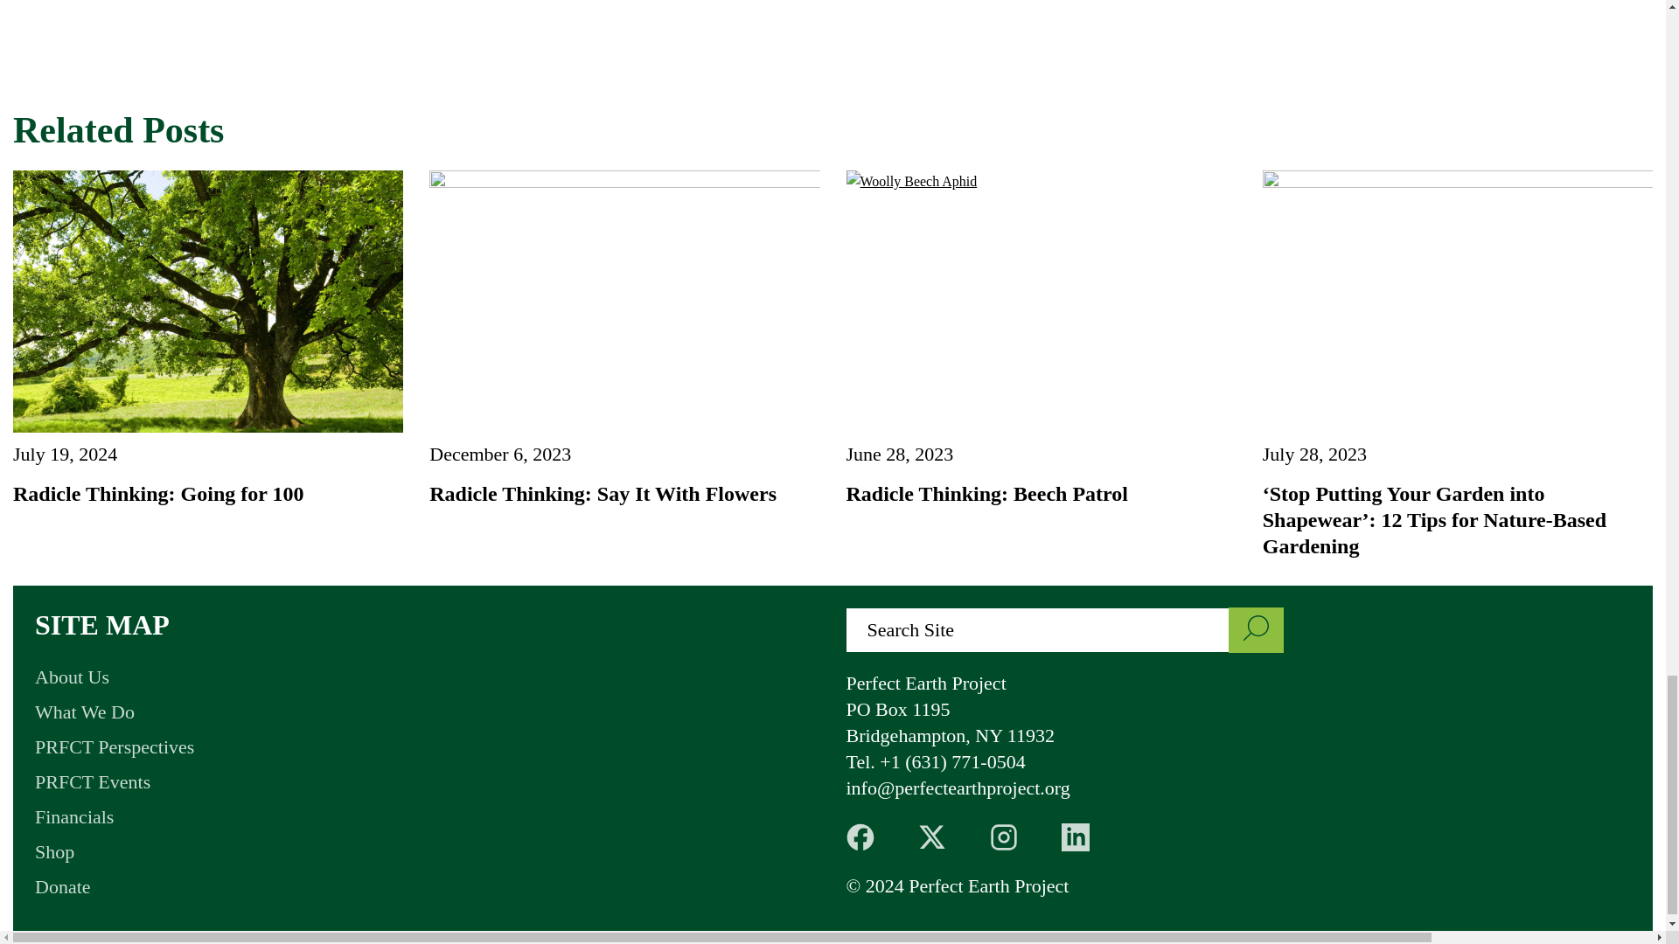 The image size is (1679, 944). What do you see at coordinates (158, 493) in the screenshot?
I see `Radicle Thinking: Going for 100` at bounding box center [158, 493].